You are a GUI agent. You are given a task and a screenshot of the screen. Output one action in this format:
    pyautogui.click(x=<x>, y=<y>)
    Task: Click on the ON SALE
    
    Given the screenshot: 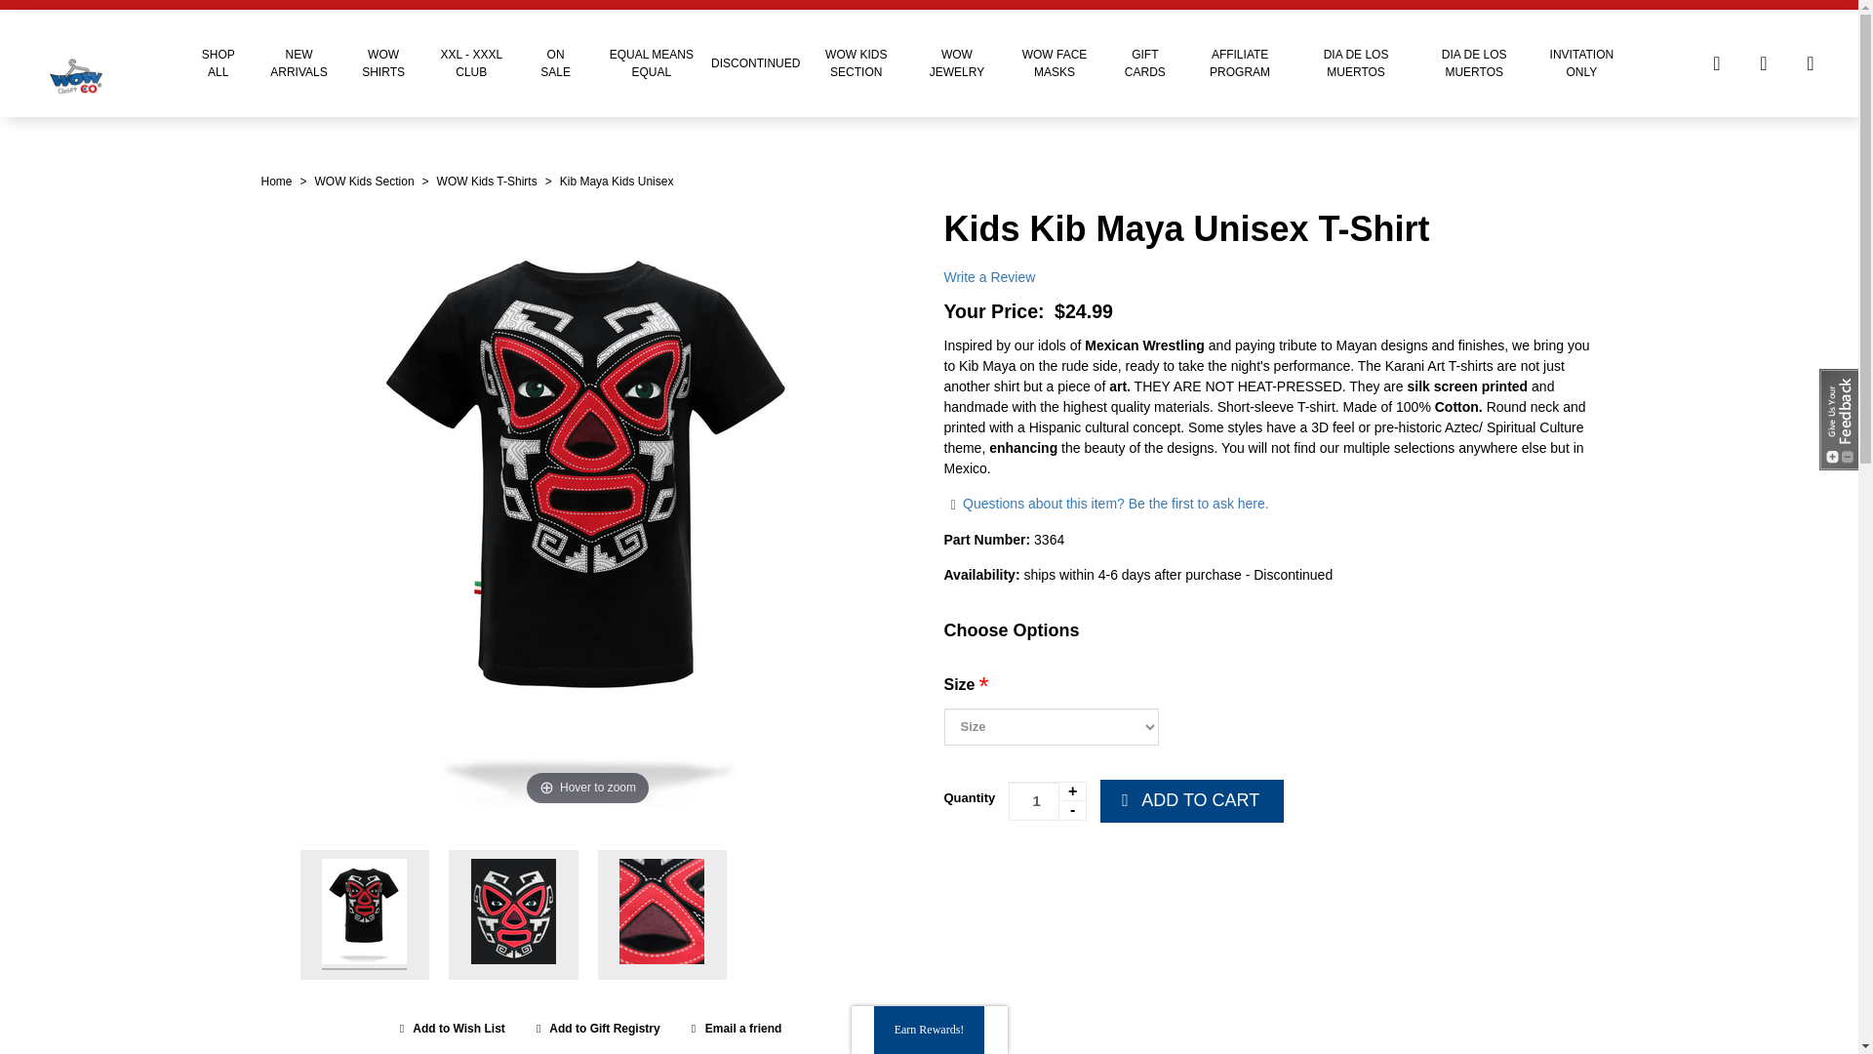 What is the action you would take?
    pyautogui.click(x=554, y=63)
    